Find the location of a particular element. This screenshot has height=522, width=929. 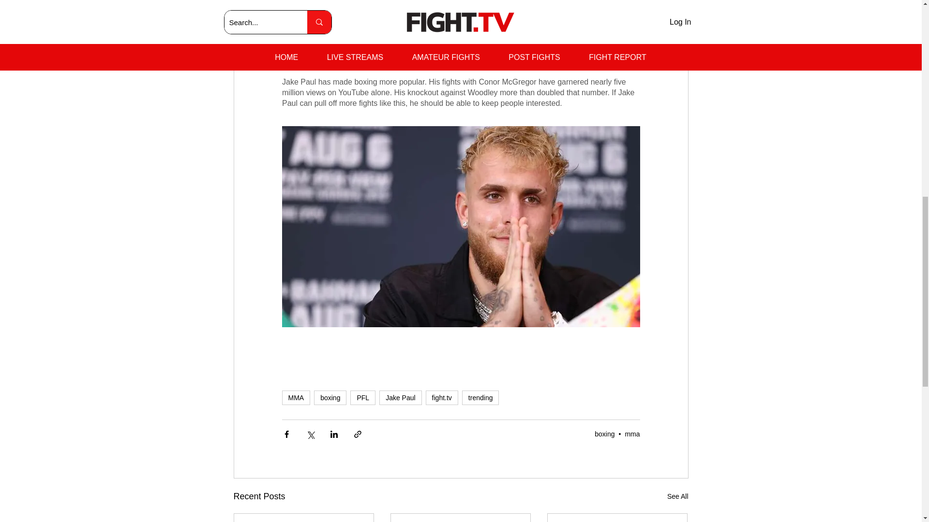

boxing is located at coordinates (604, 434).